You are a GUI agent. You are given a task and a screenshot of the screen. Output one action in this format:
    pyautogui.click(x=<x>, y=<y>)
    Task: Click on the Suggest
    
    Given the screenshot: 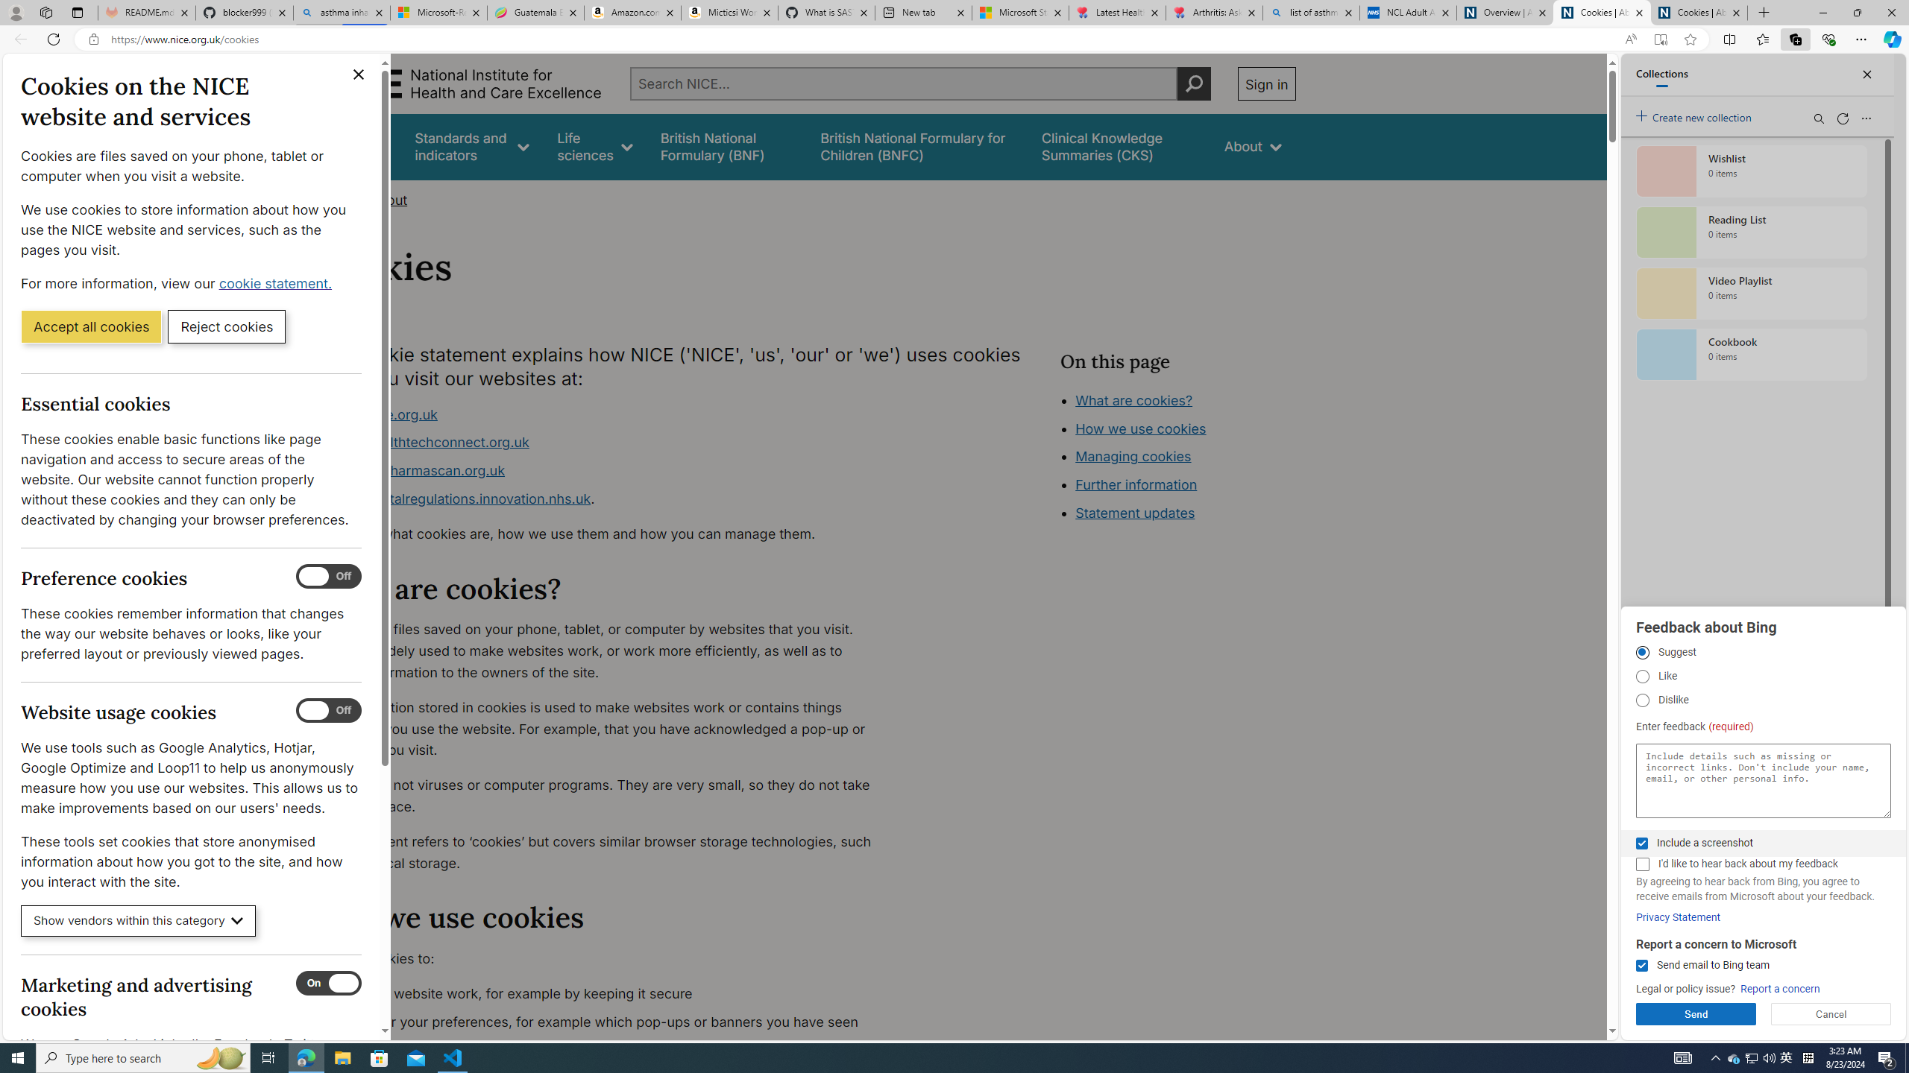 What is the action you would take?
    pyautogui.click(x=1642, y=653)
    